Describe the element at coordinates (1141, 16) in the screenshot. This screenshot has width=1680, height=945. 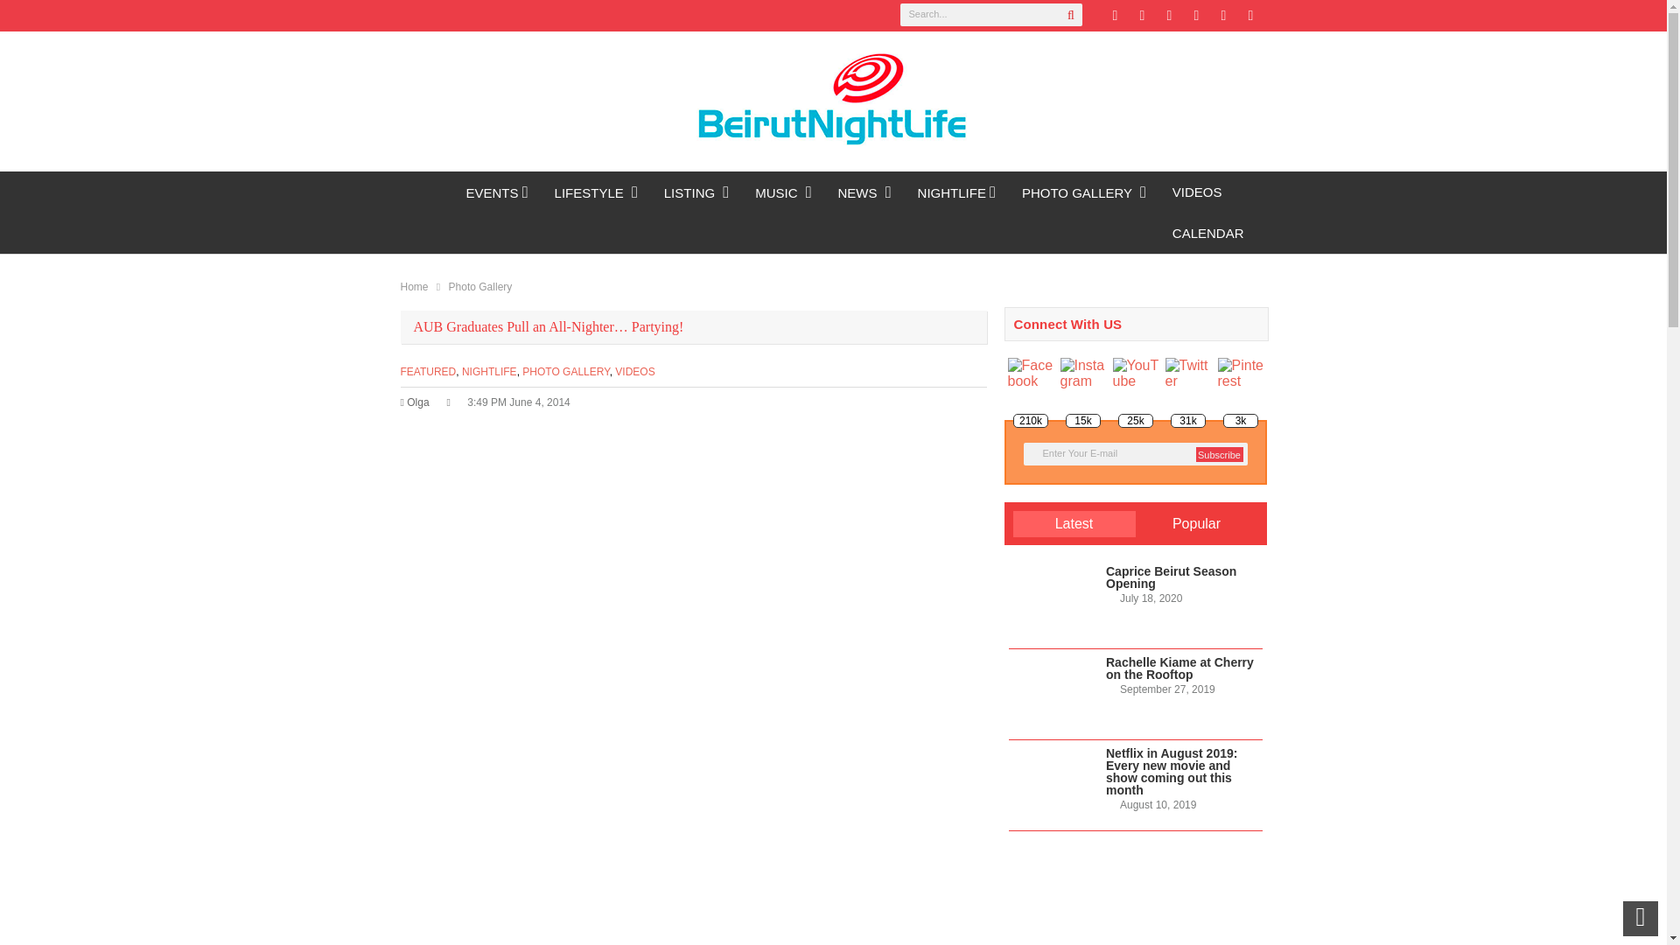
I see `Facebook` at that location.